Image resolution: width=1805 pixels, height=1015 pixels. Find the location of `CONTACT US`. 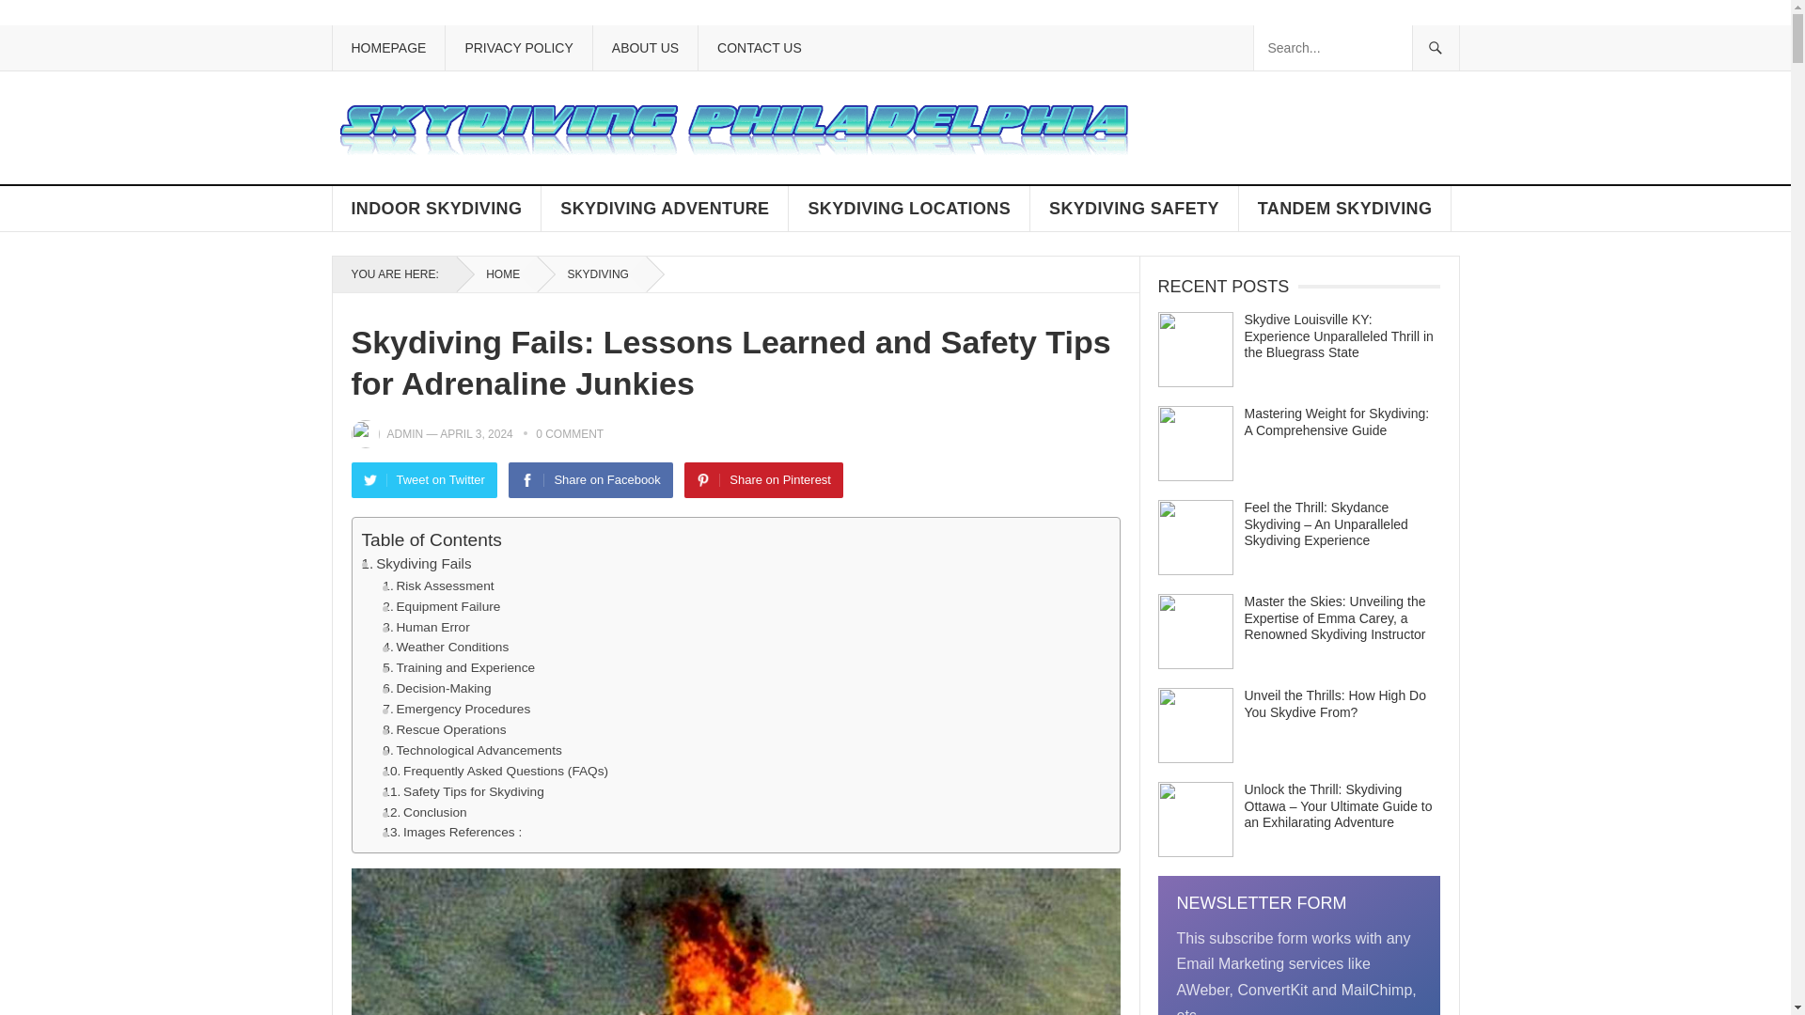

CONTACT US is located at coordinates (759, 47).